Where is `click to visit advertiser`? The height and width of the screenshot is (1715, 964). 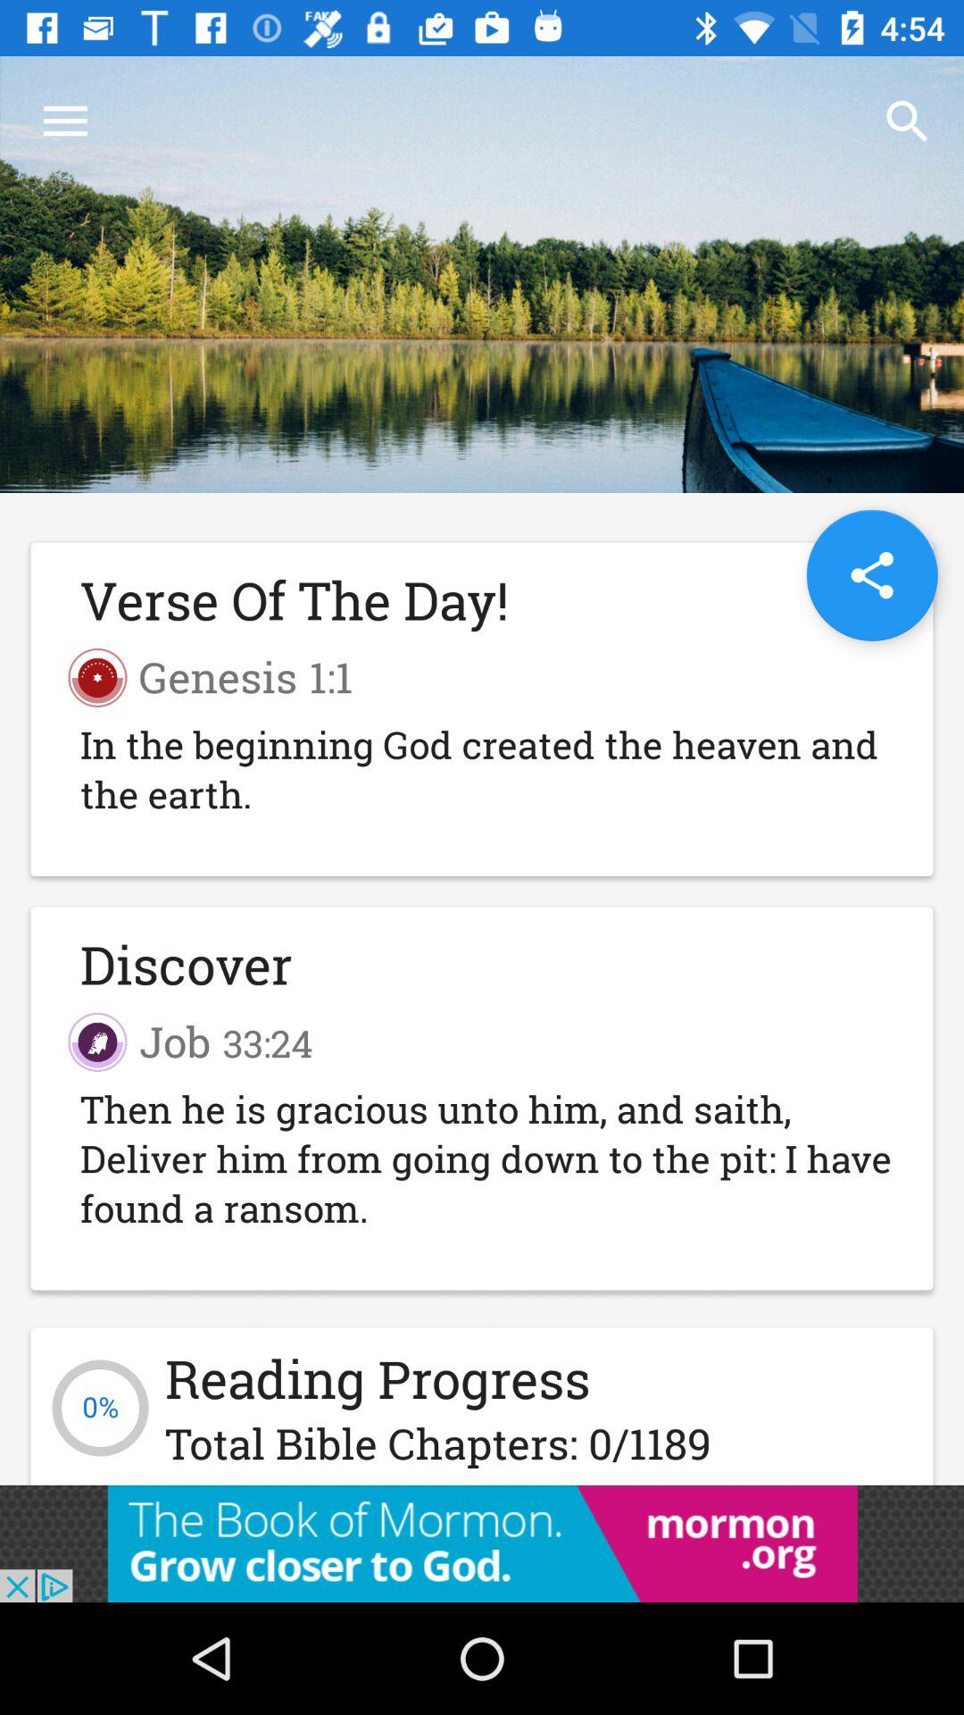
click to visit advertiser is located at coordinates (482, 1543).